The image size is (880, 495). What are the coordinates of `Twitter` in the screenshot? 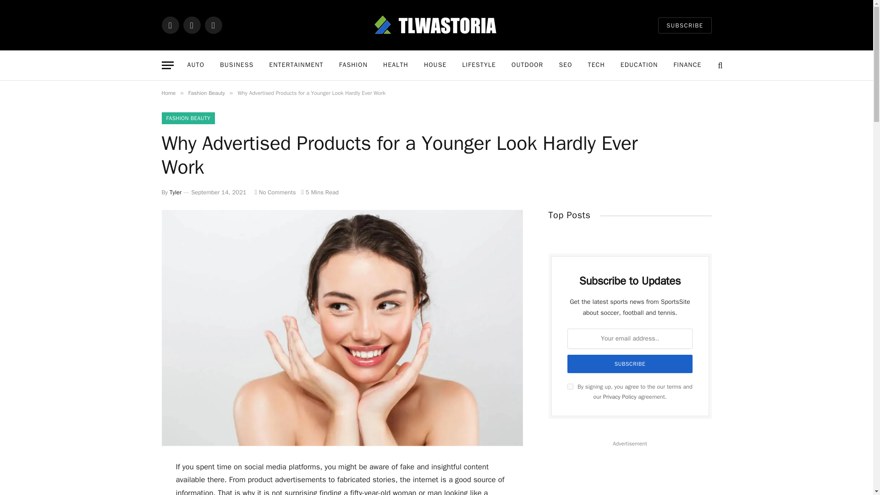 It's located at (192, 25).